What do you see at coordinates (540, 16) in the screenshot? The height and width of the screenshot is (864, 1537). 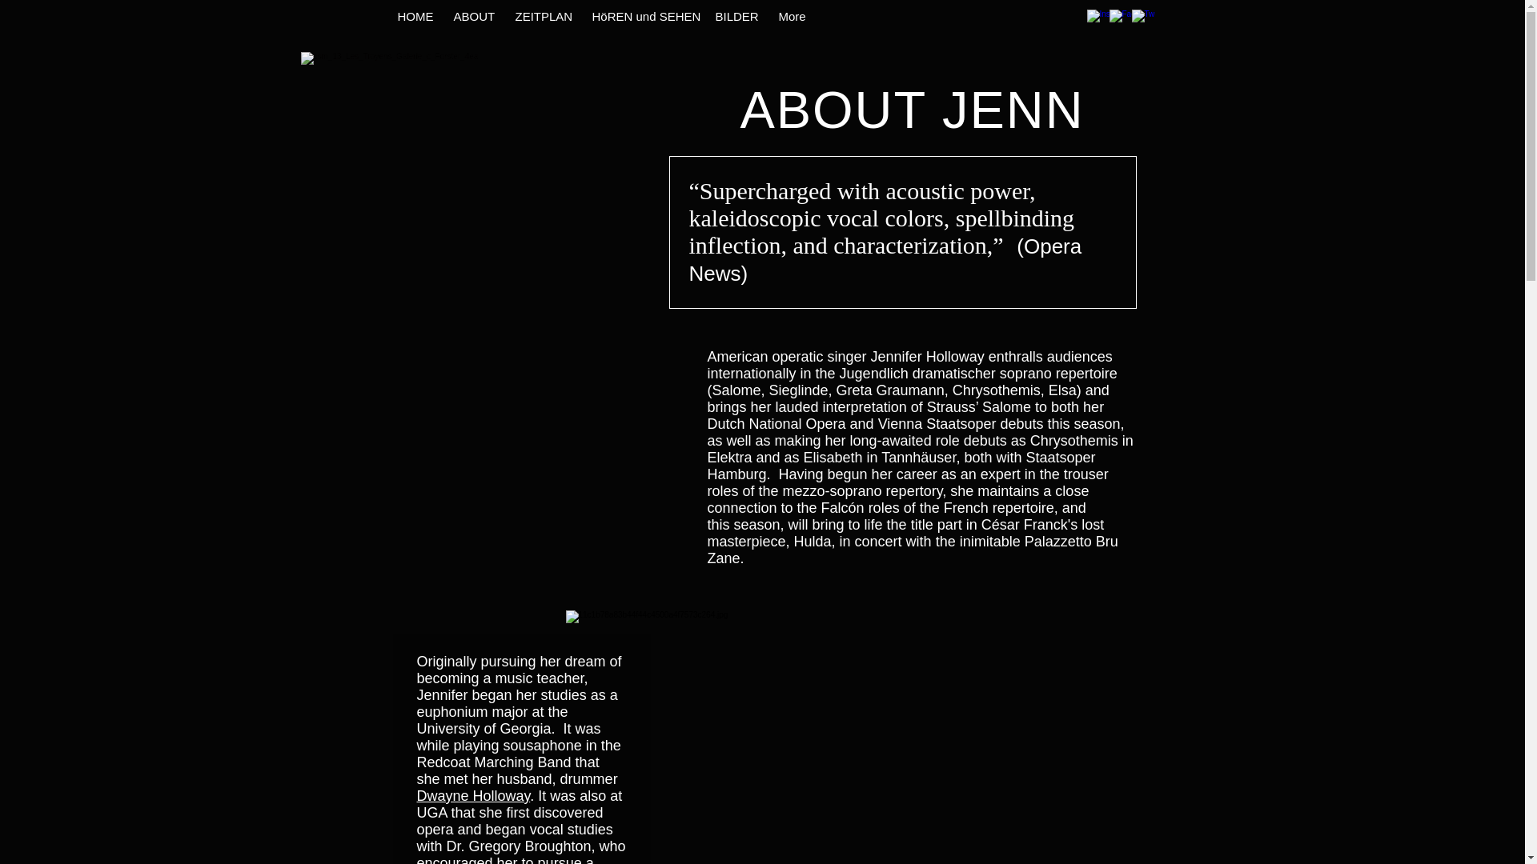 I see `ZEITPLAN` at bounding box center [540, 16].